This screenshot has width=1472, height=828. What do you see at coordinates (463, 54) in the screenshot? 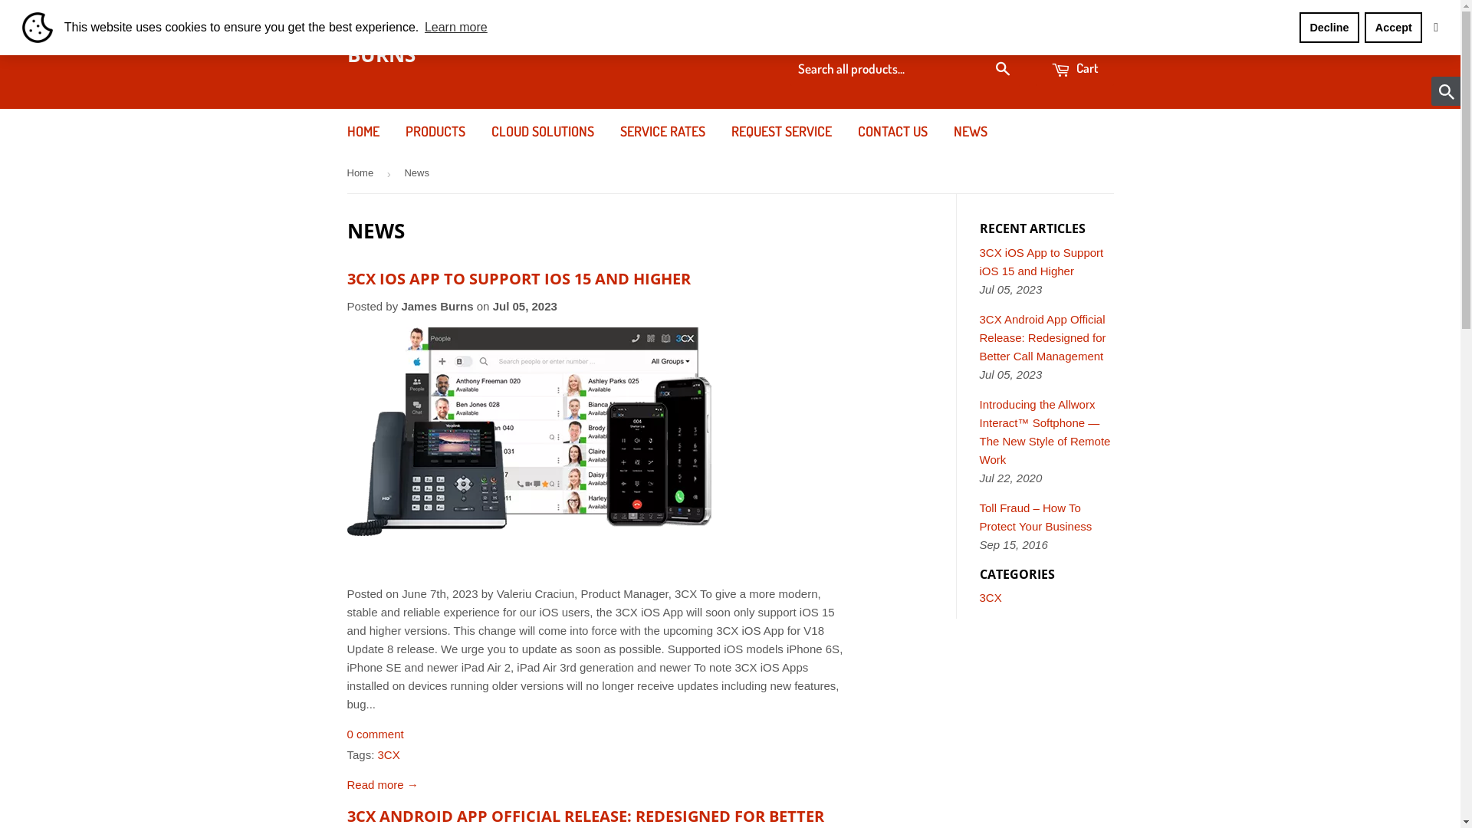
I see `BURNS` at bounding box center [463, 54].